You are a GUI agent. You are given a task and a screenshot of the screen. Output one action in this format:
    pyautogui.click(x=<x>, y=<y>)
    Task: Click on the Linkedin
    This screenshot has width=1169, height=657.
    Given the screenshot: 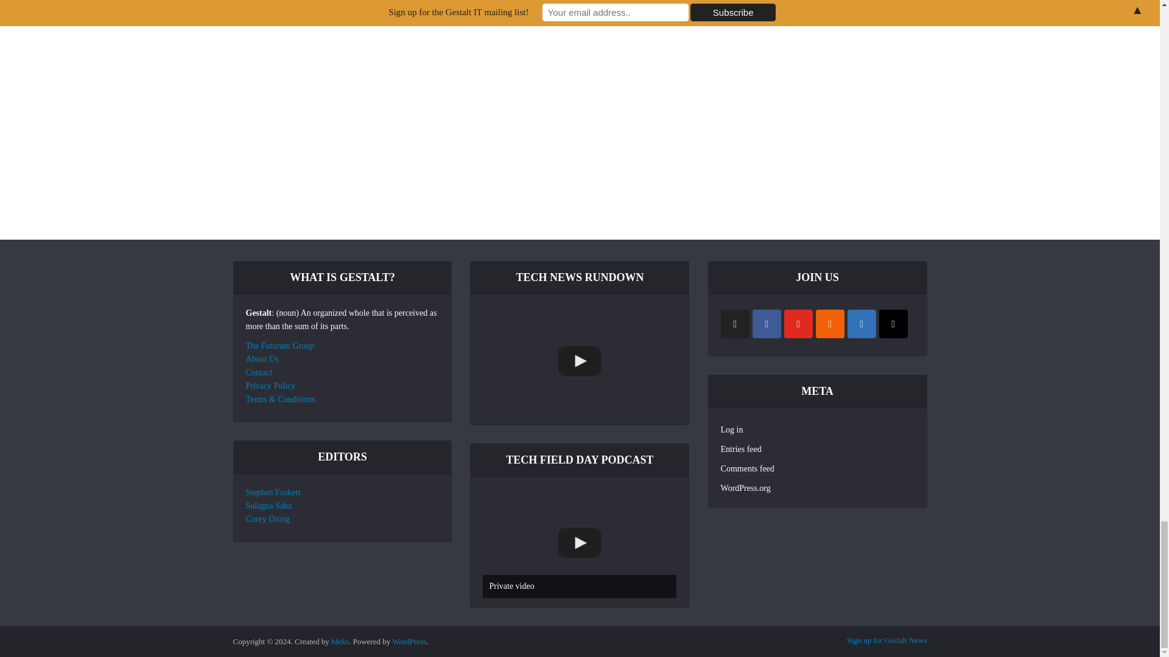 What is the action you would take?
    pyautogui.click(x=862, y=324)
    